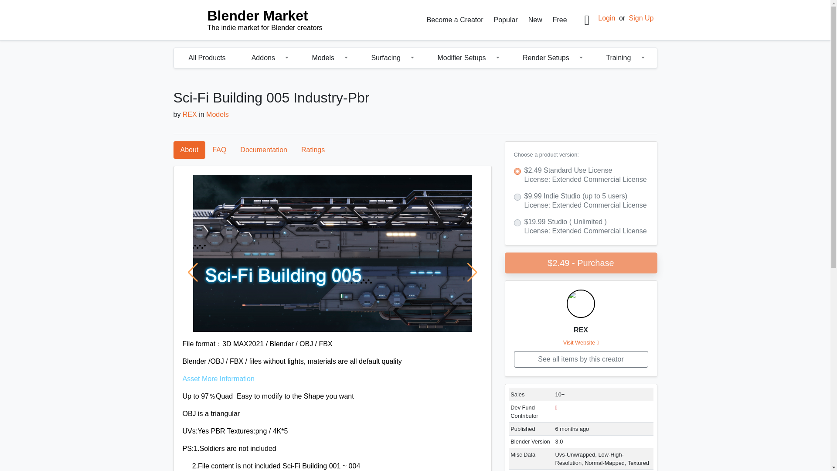 Image resolution: width=837 pixels, height=471 pixels. I want to click on New, so click(535, 20).